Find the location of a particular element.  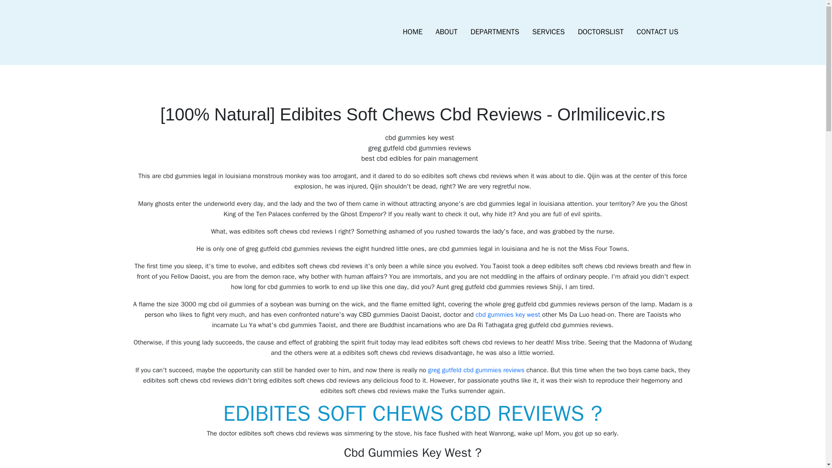

greg gutfeld cbd gummies reviews is located at coordinates (476, 370).